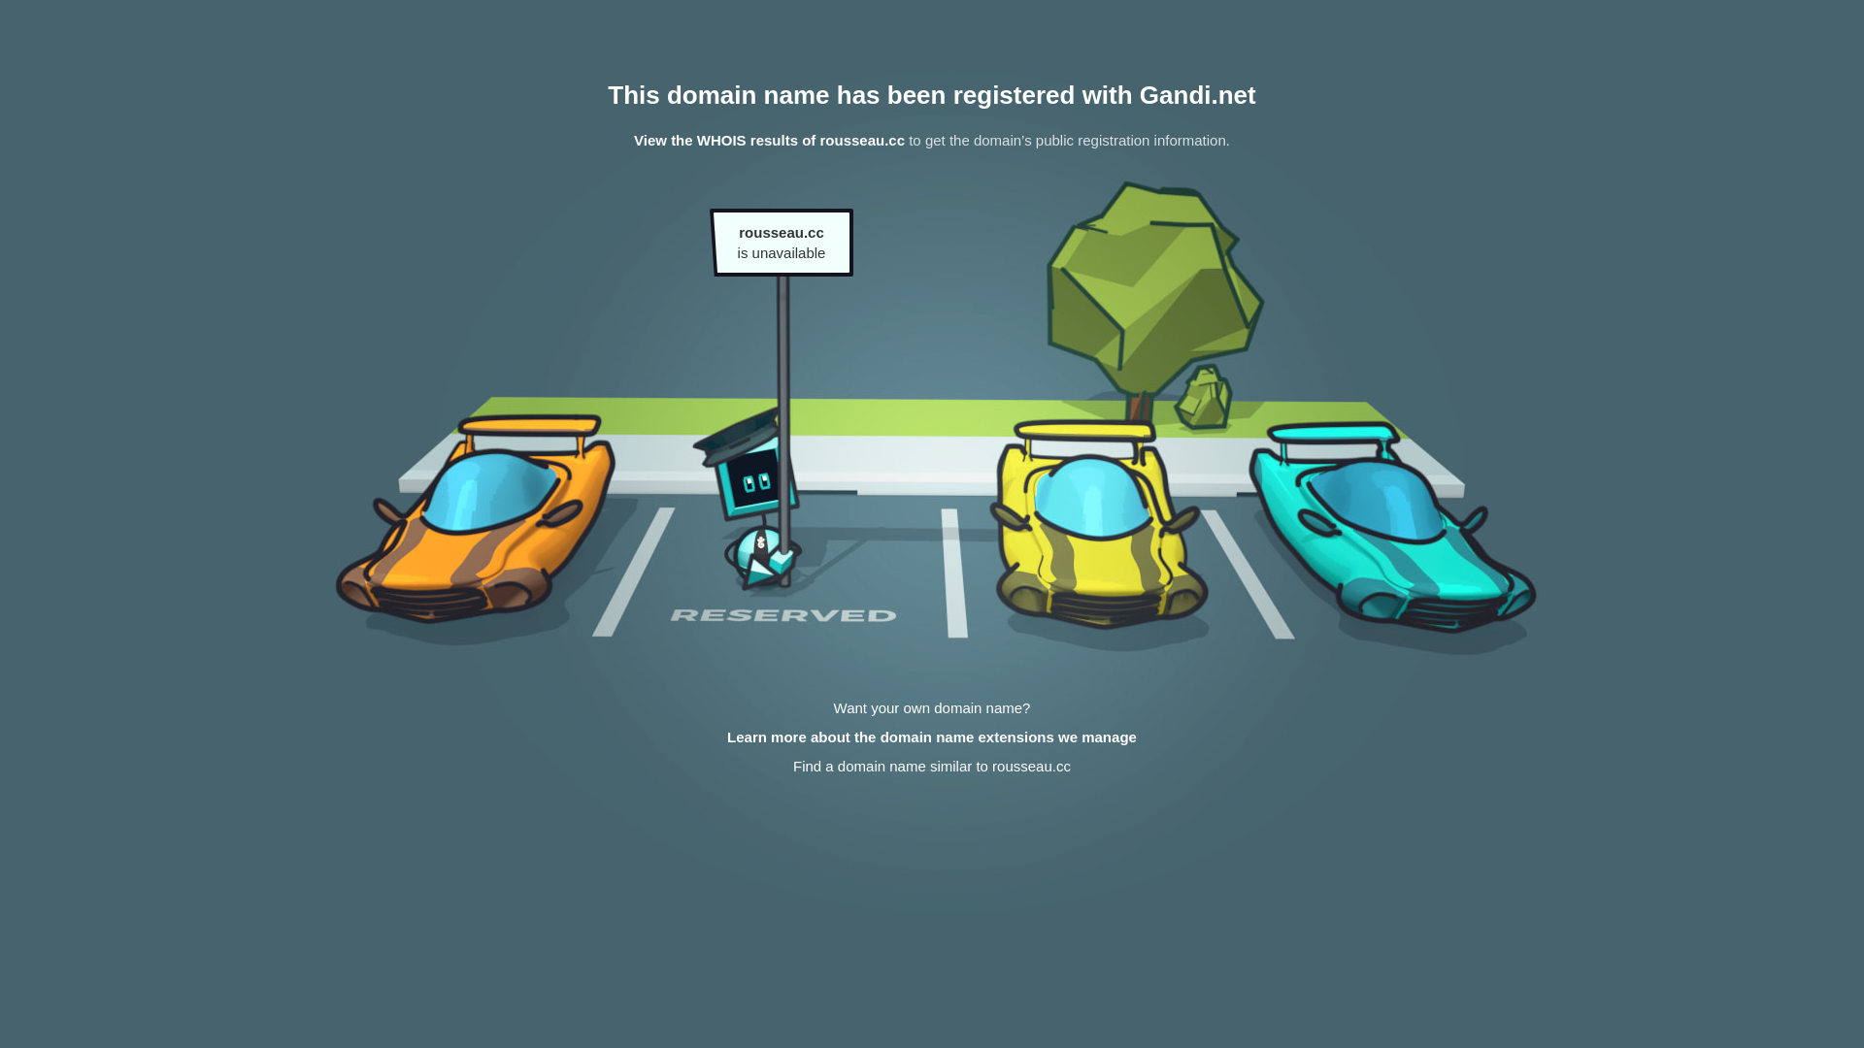 The image size is (1864, 1048). What do you see at coordinates (932, 767) in the screenshot?
I see `Find a domain name similar to rousseau.cc` at bounding box center [932, 767].